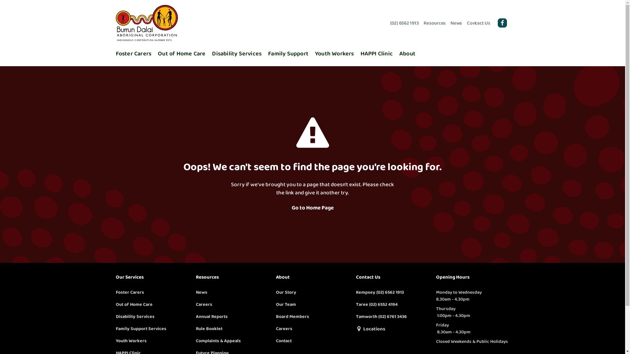 This screenshot has height=354, width=630. What do you see at coordinates (377, 54) in the screenshot?
I see `HAPPI Clinic` at bounding box center [377, 54].